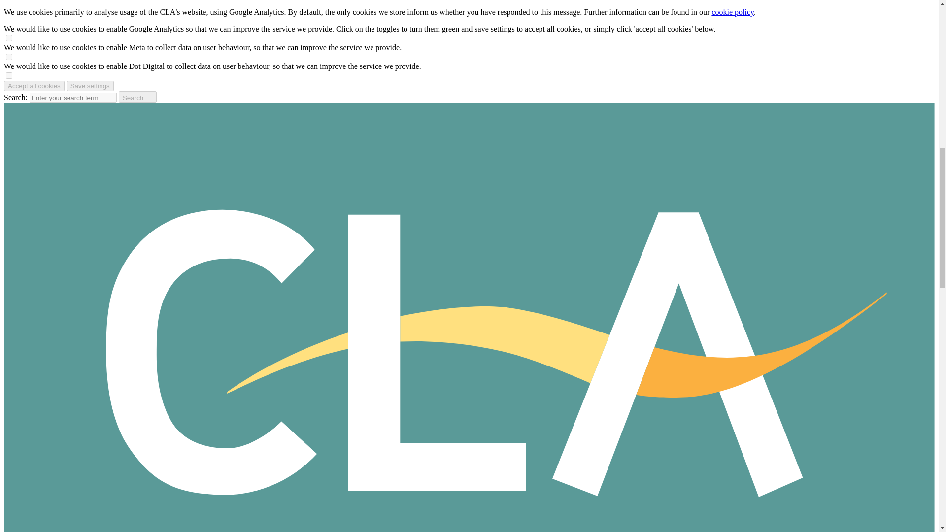 The image size is (946, 532). Describe the element at coordinates (9, 75) in the screenshot. I see `on` at that location.